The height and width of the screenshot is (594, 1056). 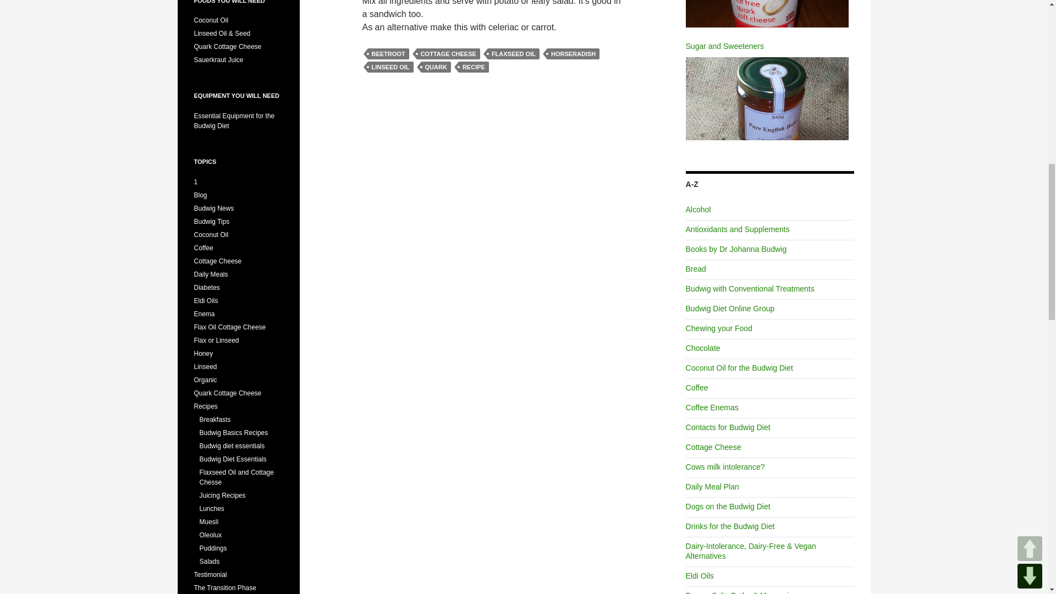 I want to click on BEETROOT, so click(x=388, y=54).